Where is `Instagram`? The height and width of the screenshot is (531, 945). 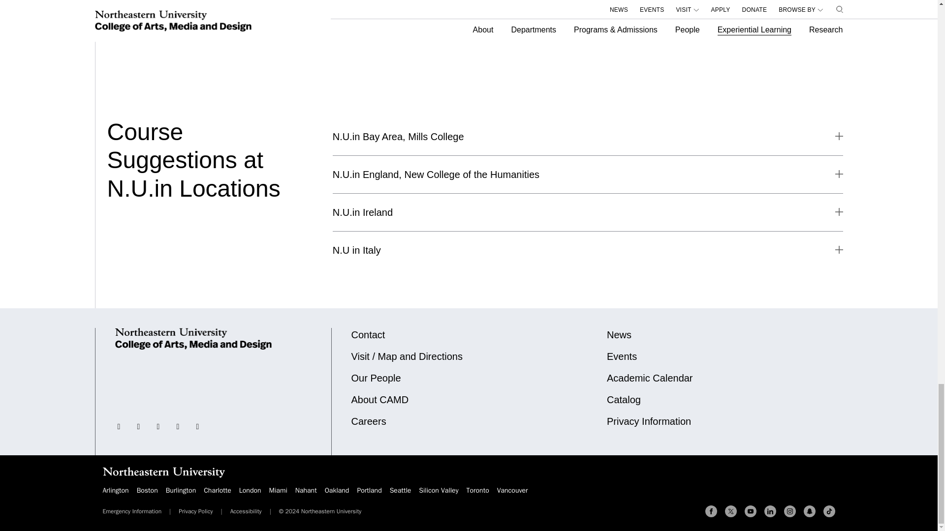
Instagram is located at coordinates (789, 511).